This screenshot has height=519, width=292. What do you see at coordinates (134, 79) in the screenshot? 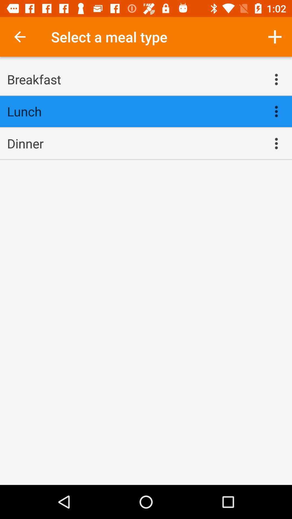
I see `click the breakfast` at bounding box center [134, 79].